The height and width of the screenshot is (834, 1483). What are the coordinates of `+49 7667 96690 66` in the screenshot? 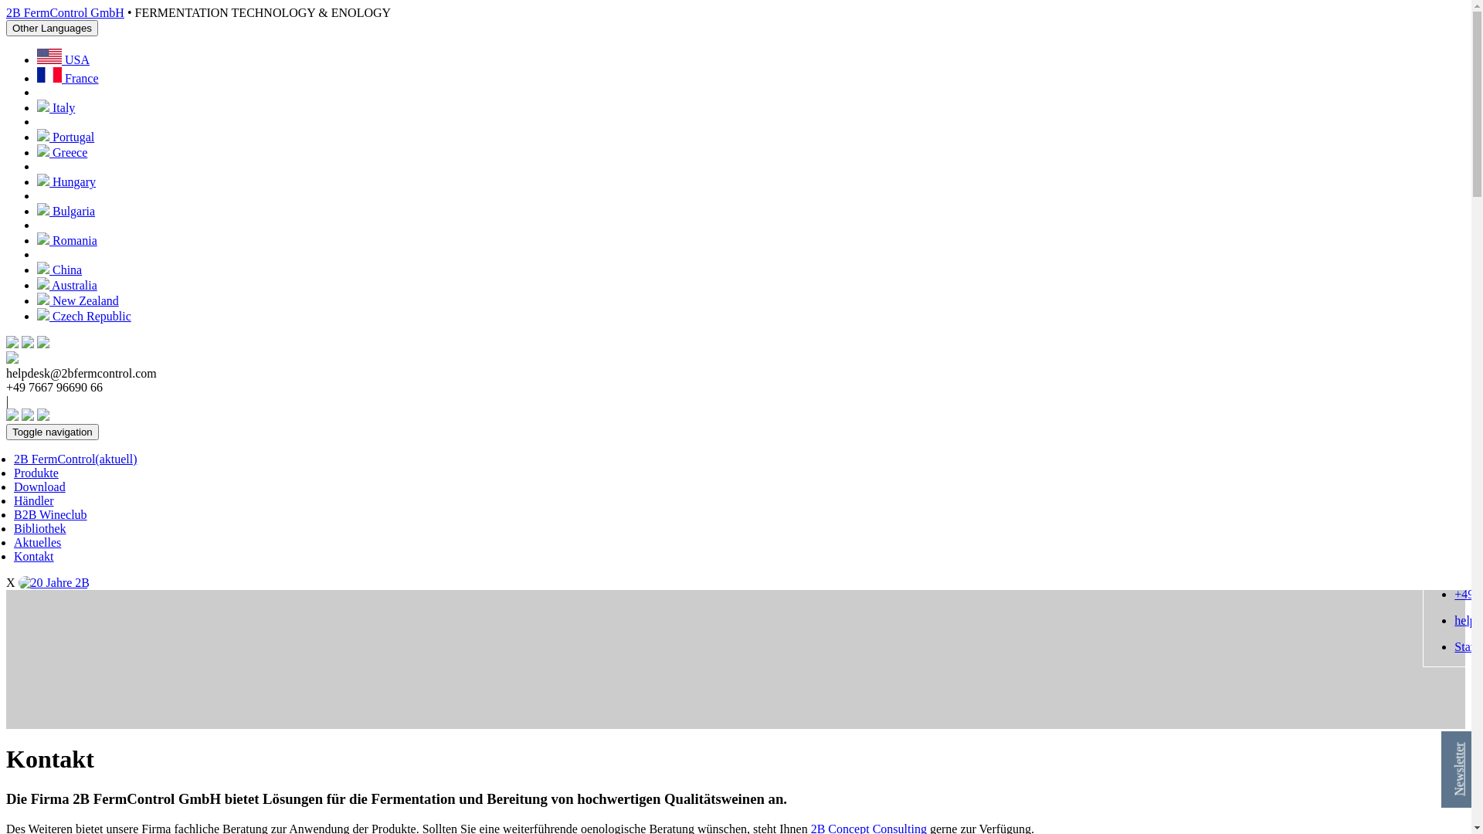 It's located at (735, 388).